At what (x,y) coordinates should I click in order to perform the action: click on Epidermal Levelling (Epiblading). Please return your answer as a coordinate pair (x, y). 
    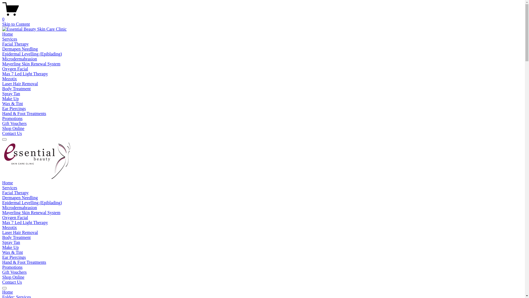
    Looking at the image, I should click on (32, 203).